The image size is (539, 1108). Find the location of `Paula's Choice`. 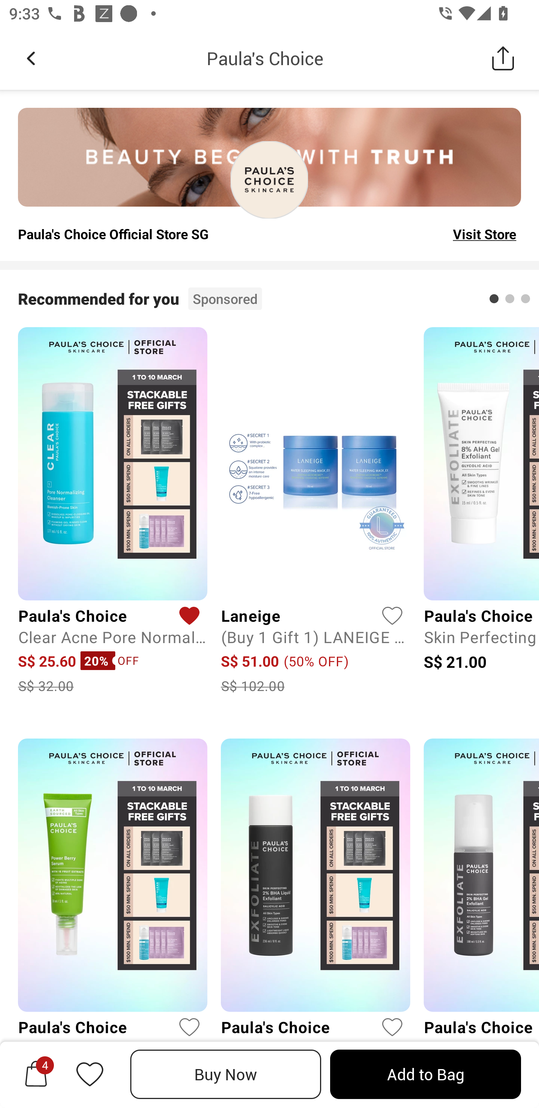

Paula's Choice is located at coordinates (265, 58).